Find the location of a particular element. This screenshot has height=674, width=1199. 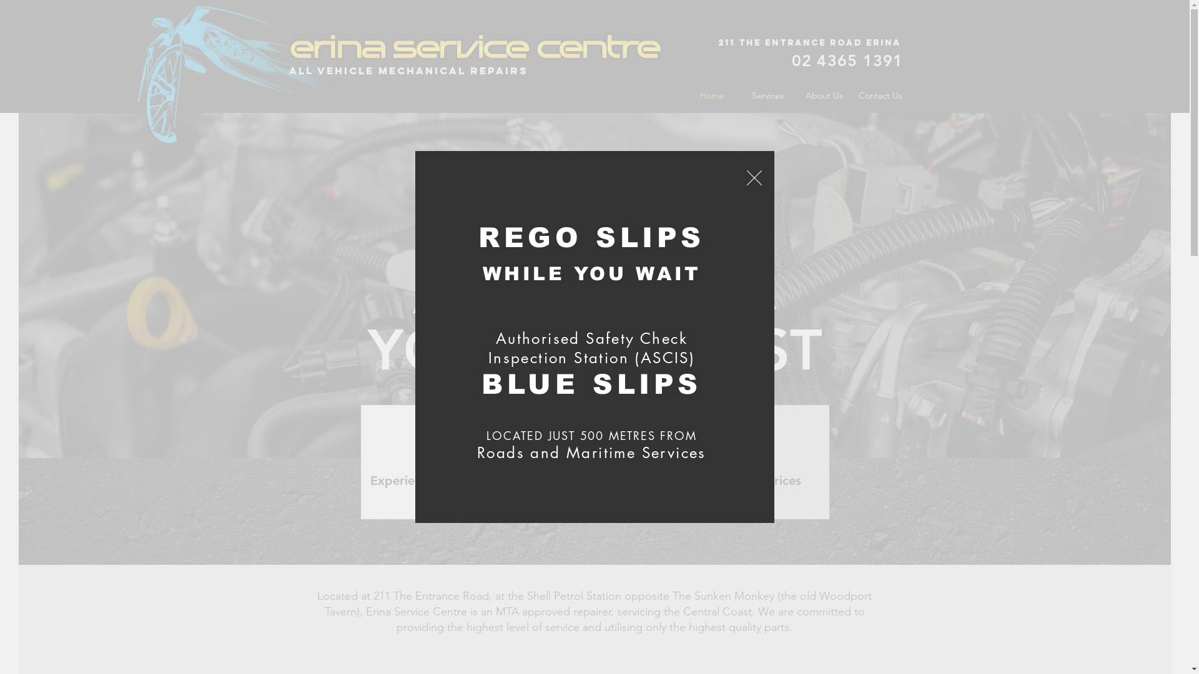

Services is located at coordinates (767, 96).